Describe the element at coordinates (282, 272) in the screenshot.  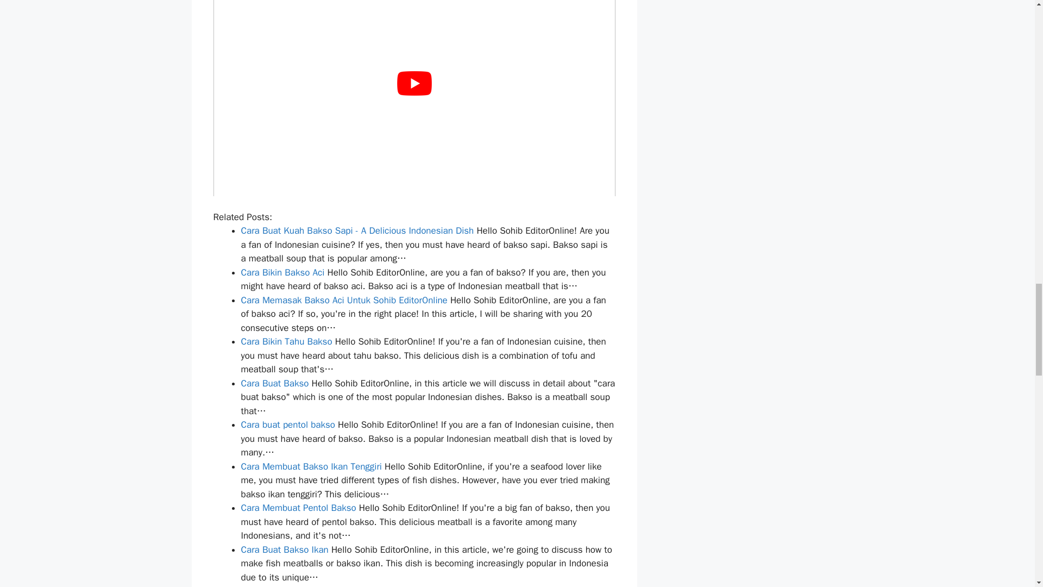
I see `Cara Bikin Bakso Aci` at that location.